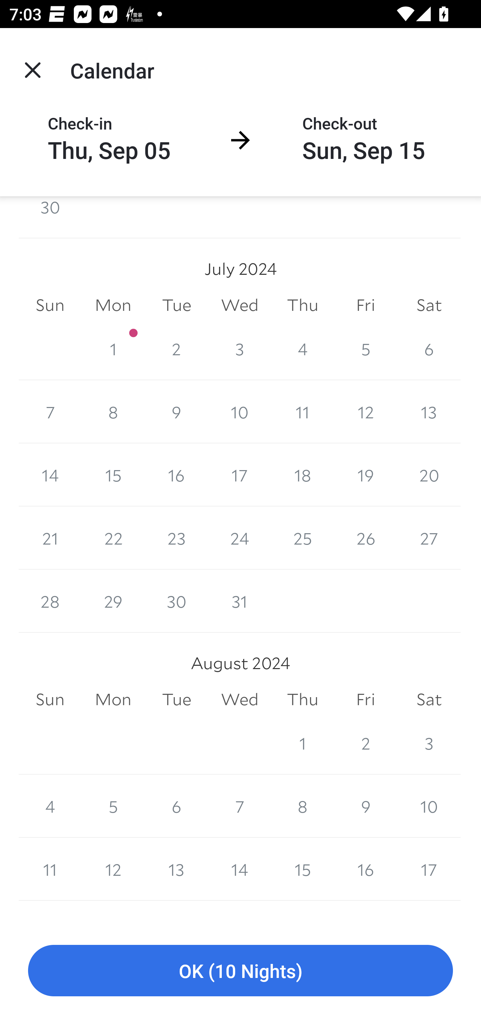 This screenshot has height=1015, width=481. Describe the element at coordinates (176, 412) in the screenshot. I see `9 9 July 2024` at that location.